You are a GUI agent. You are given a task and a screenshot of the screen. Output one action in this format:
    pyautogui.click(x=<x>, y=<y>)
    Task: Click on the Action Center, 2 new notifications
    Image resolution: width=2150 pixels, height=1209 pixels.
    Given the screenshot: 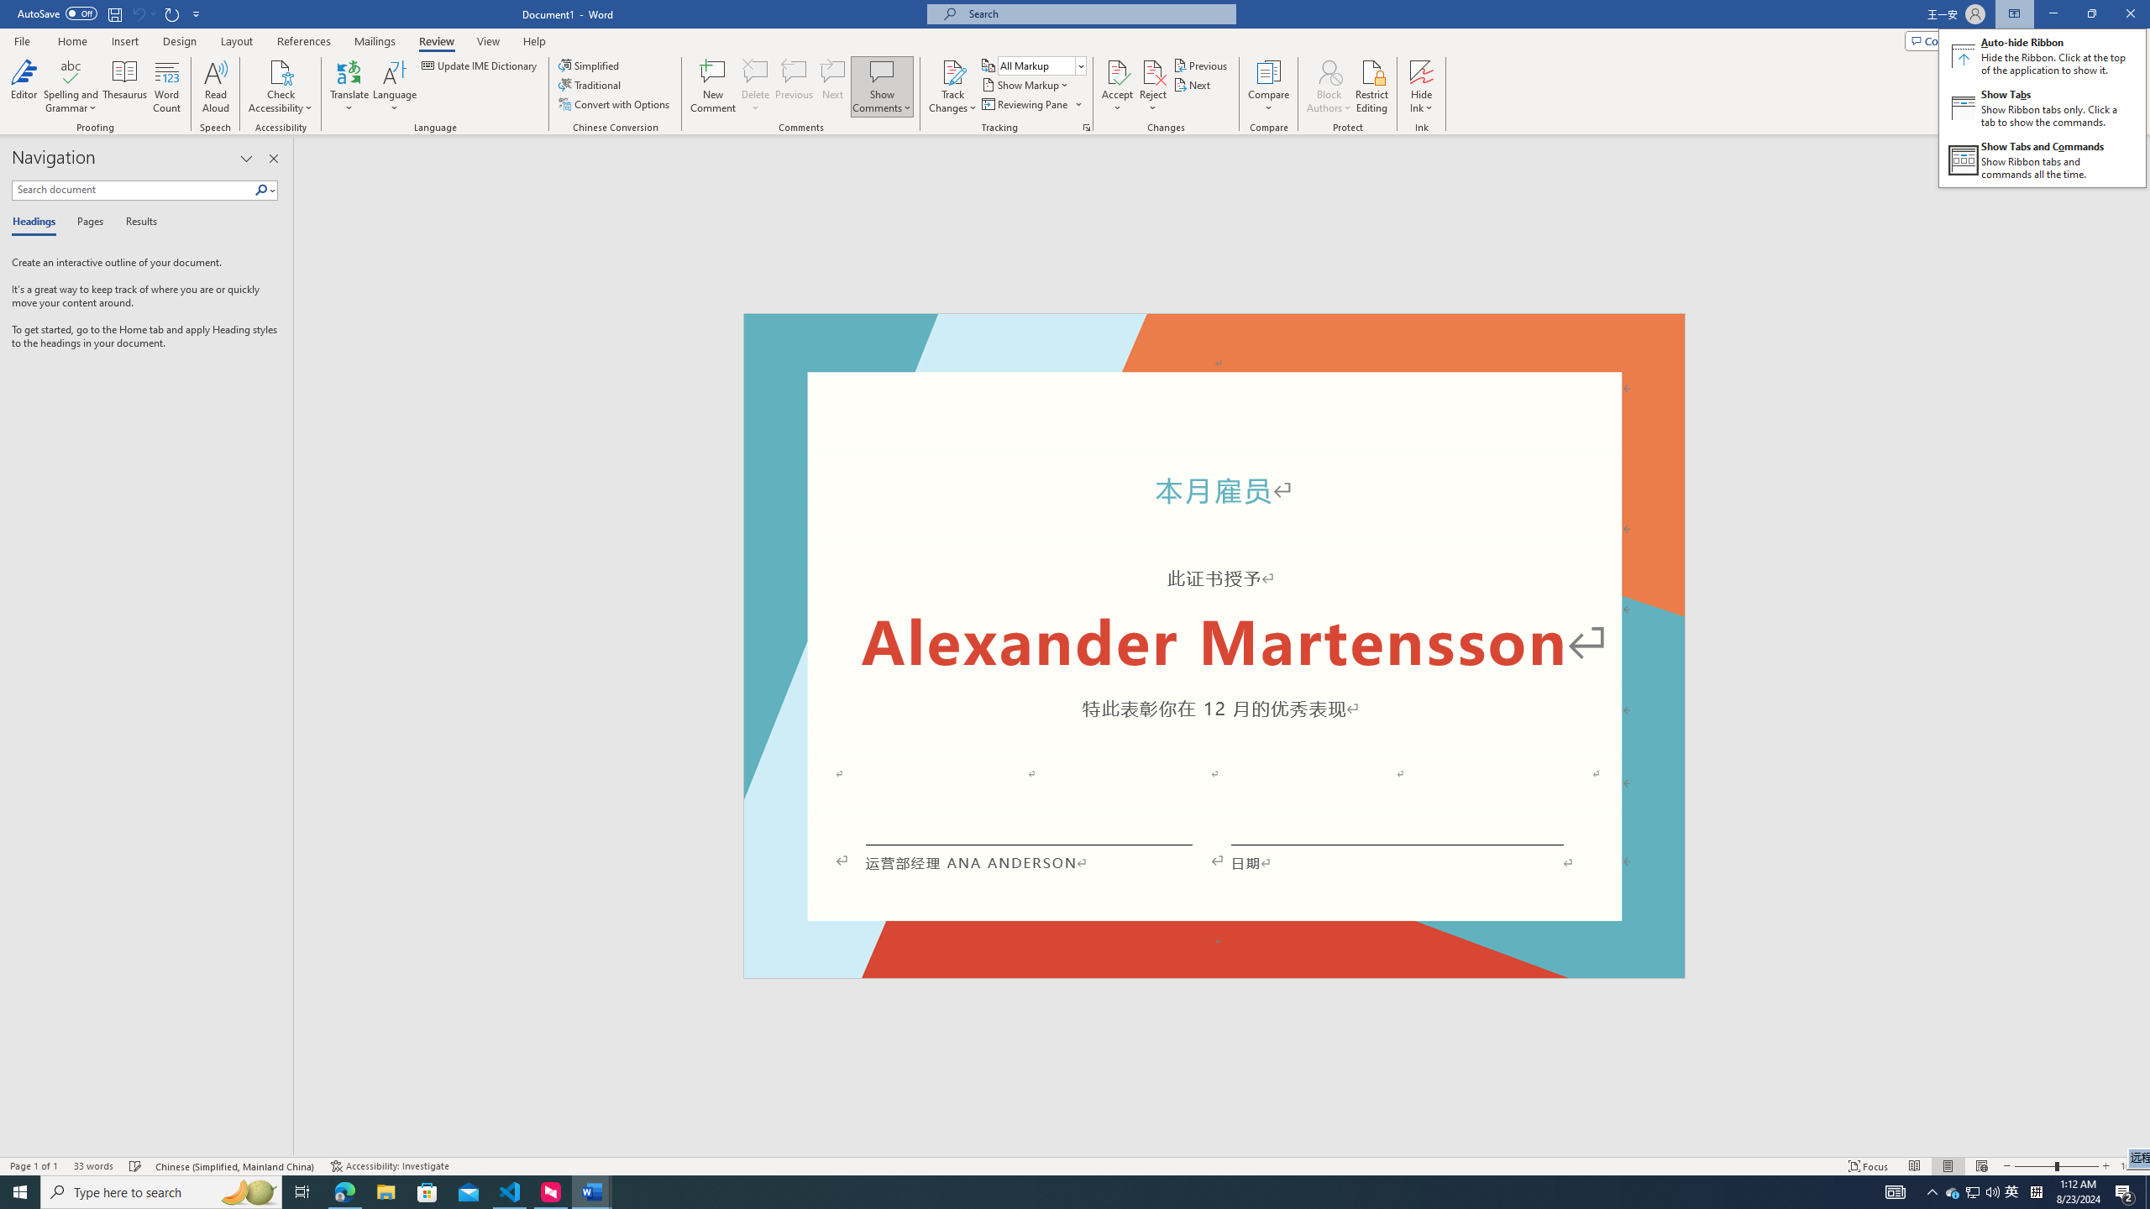 What is the action you would take?
    pyautogui.click(x=2125, y=1192)
    